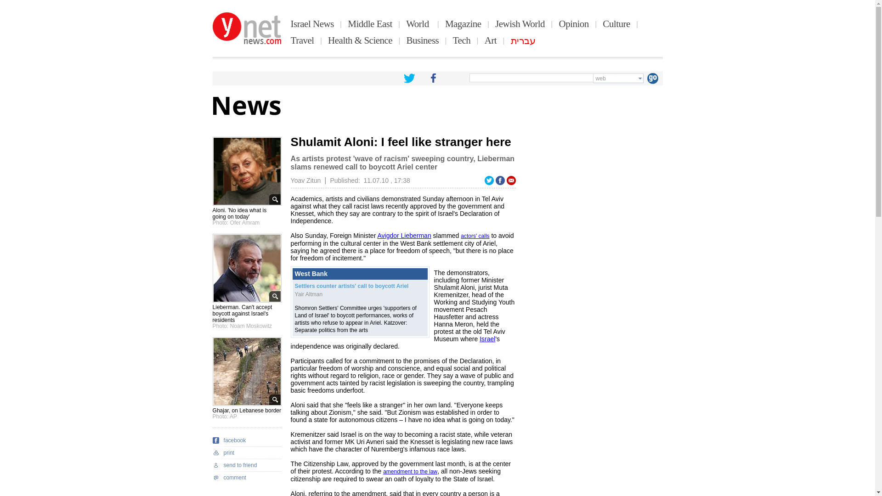  I want to click on Magazine, so click(463, 23).